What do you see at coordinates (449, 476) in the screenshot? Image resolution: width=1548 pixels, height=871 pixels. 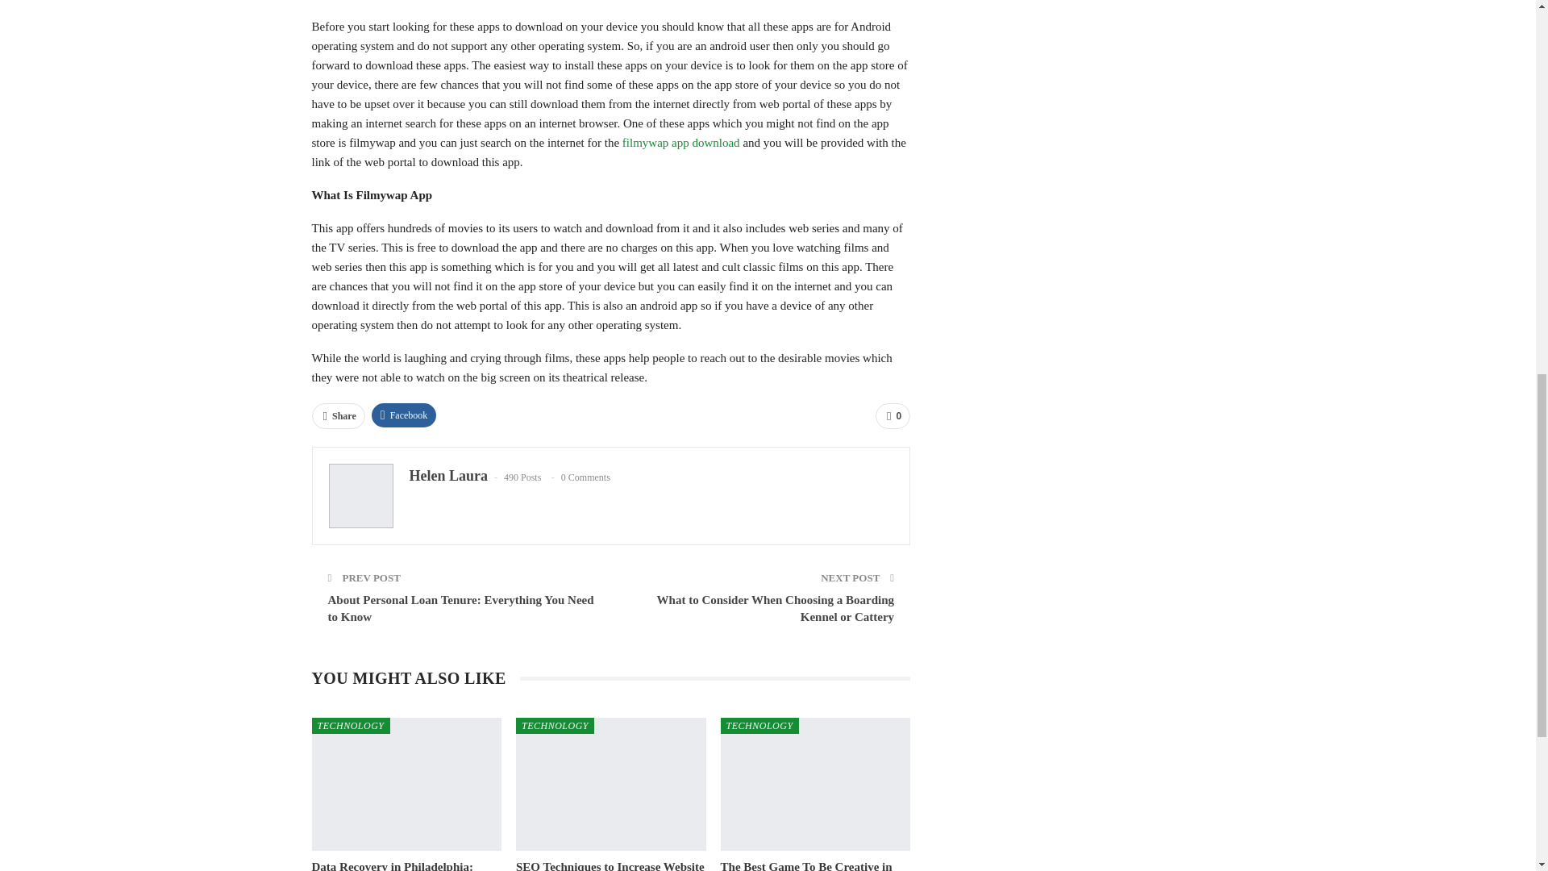 I see `Helen Laura` at bounding box center [449, 476].